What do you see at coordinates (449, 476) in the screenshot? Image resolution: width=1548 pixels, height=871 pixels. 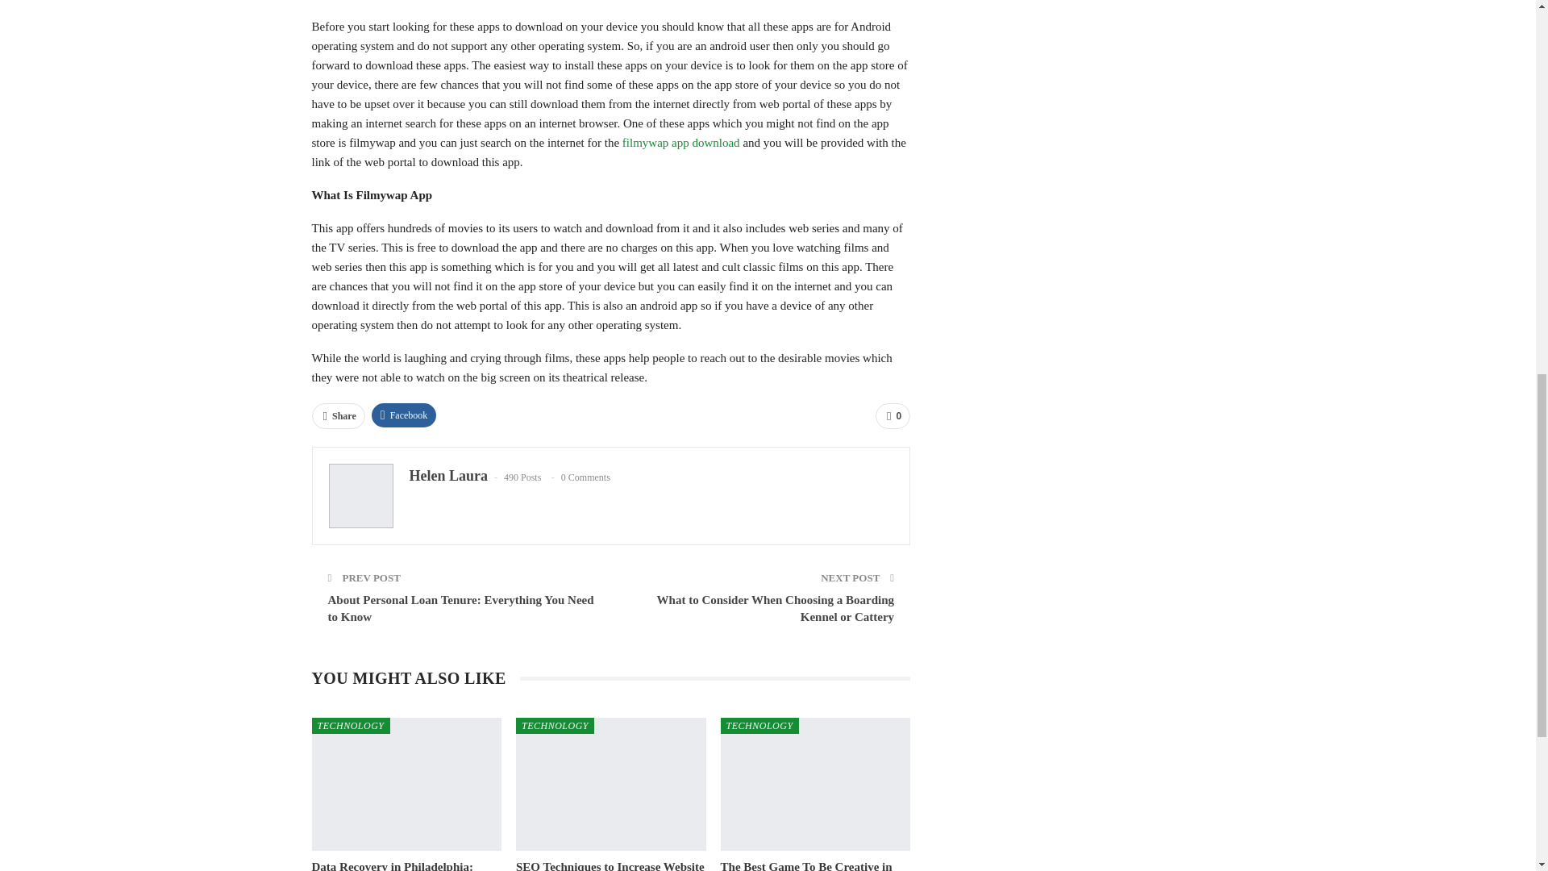 I see `Helen Laura` at bounding box center [449, 476].